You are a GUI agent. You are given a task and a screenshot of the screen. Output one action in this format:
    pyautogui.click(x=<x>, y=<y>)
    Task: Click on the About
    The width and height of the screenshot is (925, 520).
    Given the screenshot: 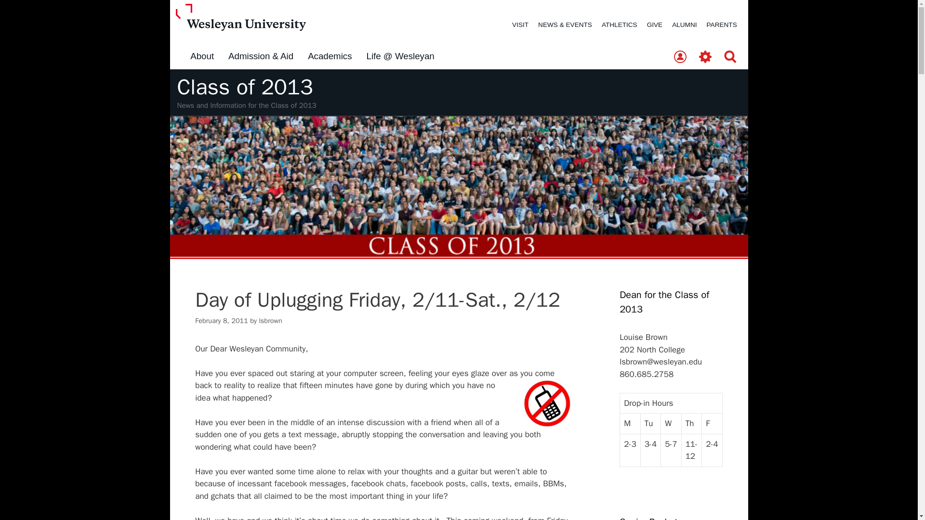 What is the action you would take?
    pyautogui.click(x=202, y=56)
    